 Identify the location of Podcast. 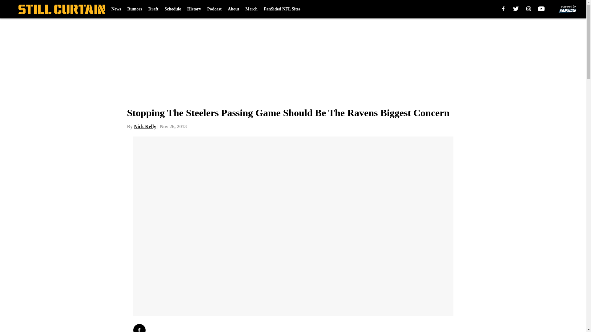
(214, 9).